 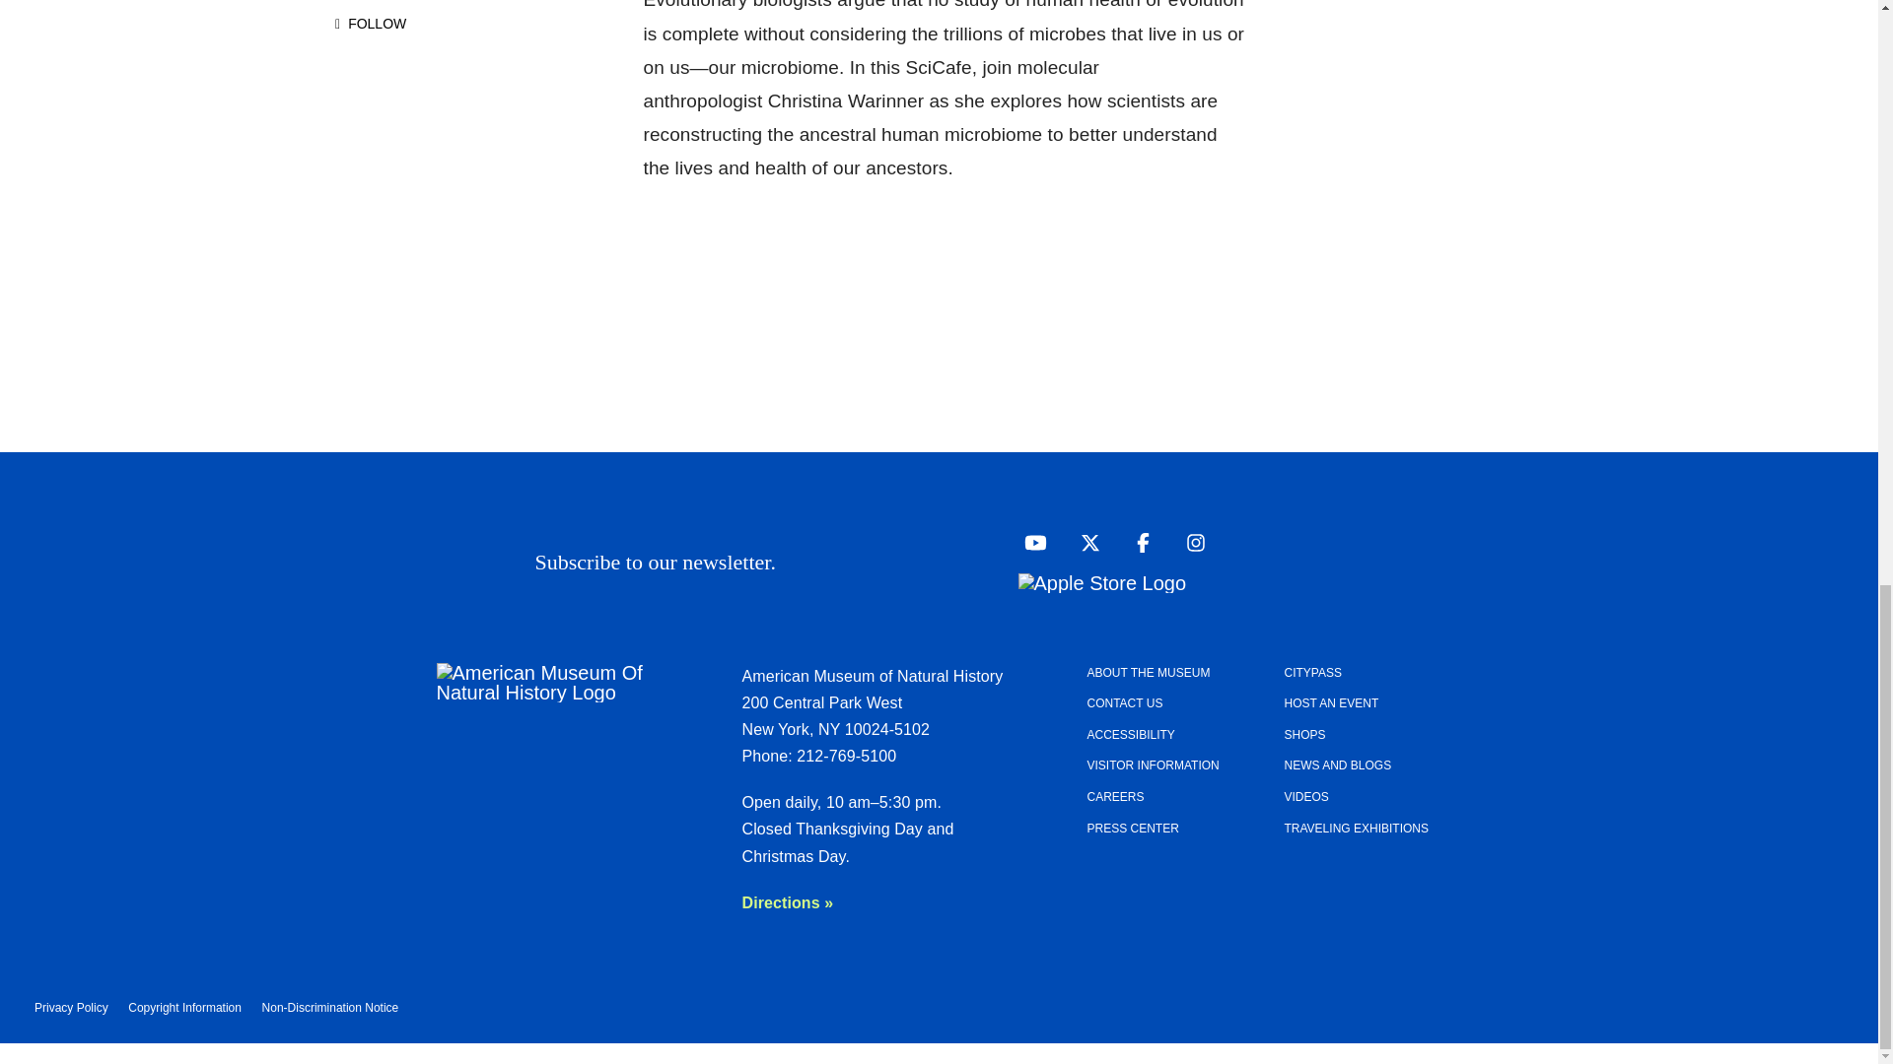 What do you see at coordinates (899, 562) in the screenshot?
I see `Subscribe to our newsletter.` at bounding box center [899, 562].